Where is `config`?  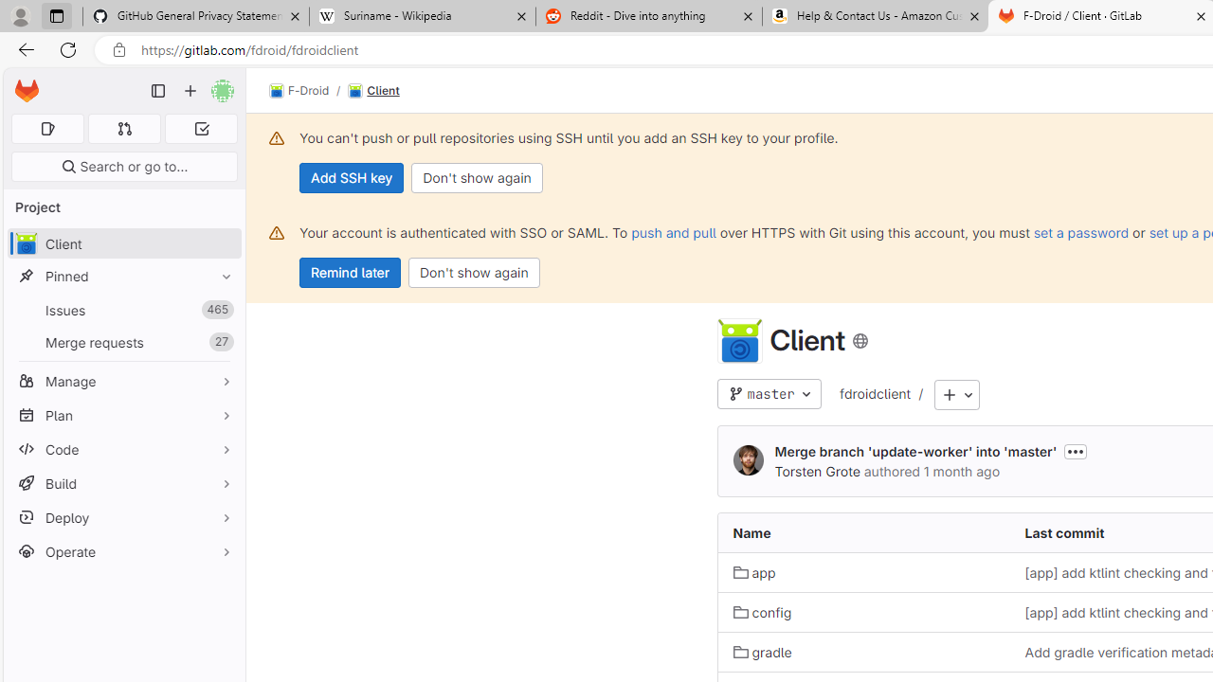
config is located at coordinates (863, 612).